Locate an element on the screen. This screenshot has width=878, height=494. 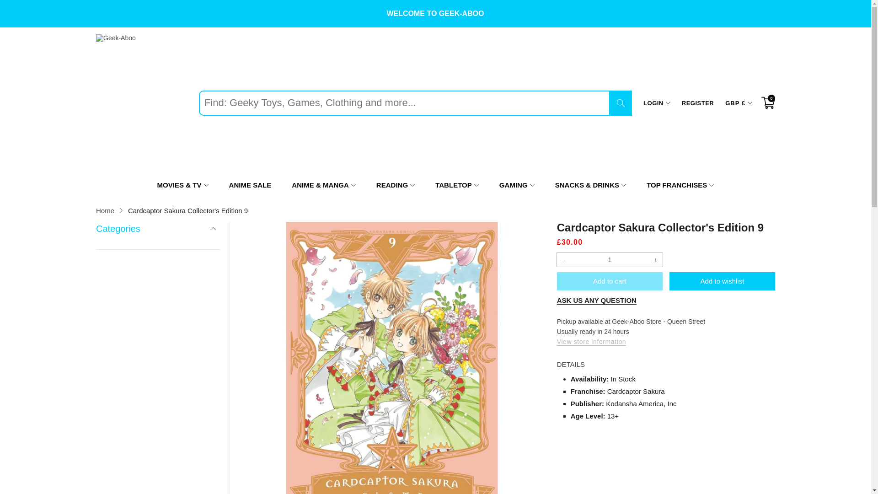
Add to wishlist is located at coordinates (722, 281).